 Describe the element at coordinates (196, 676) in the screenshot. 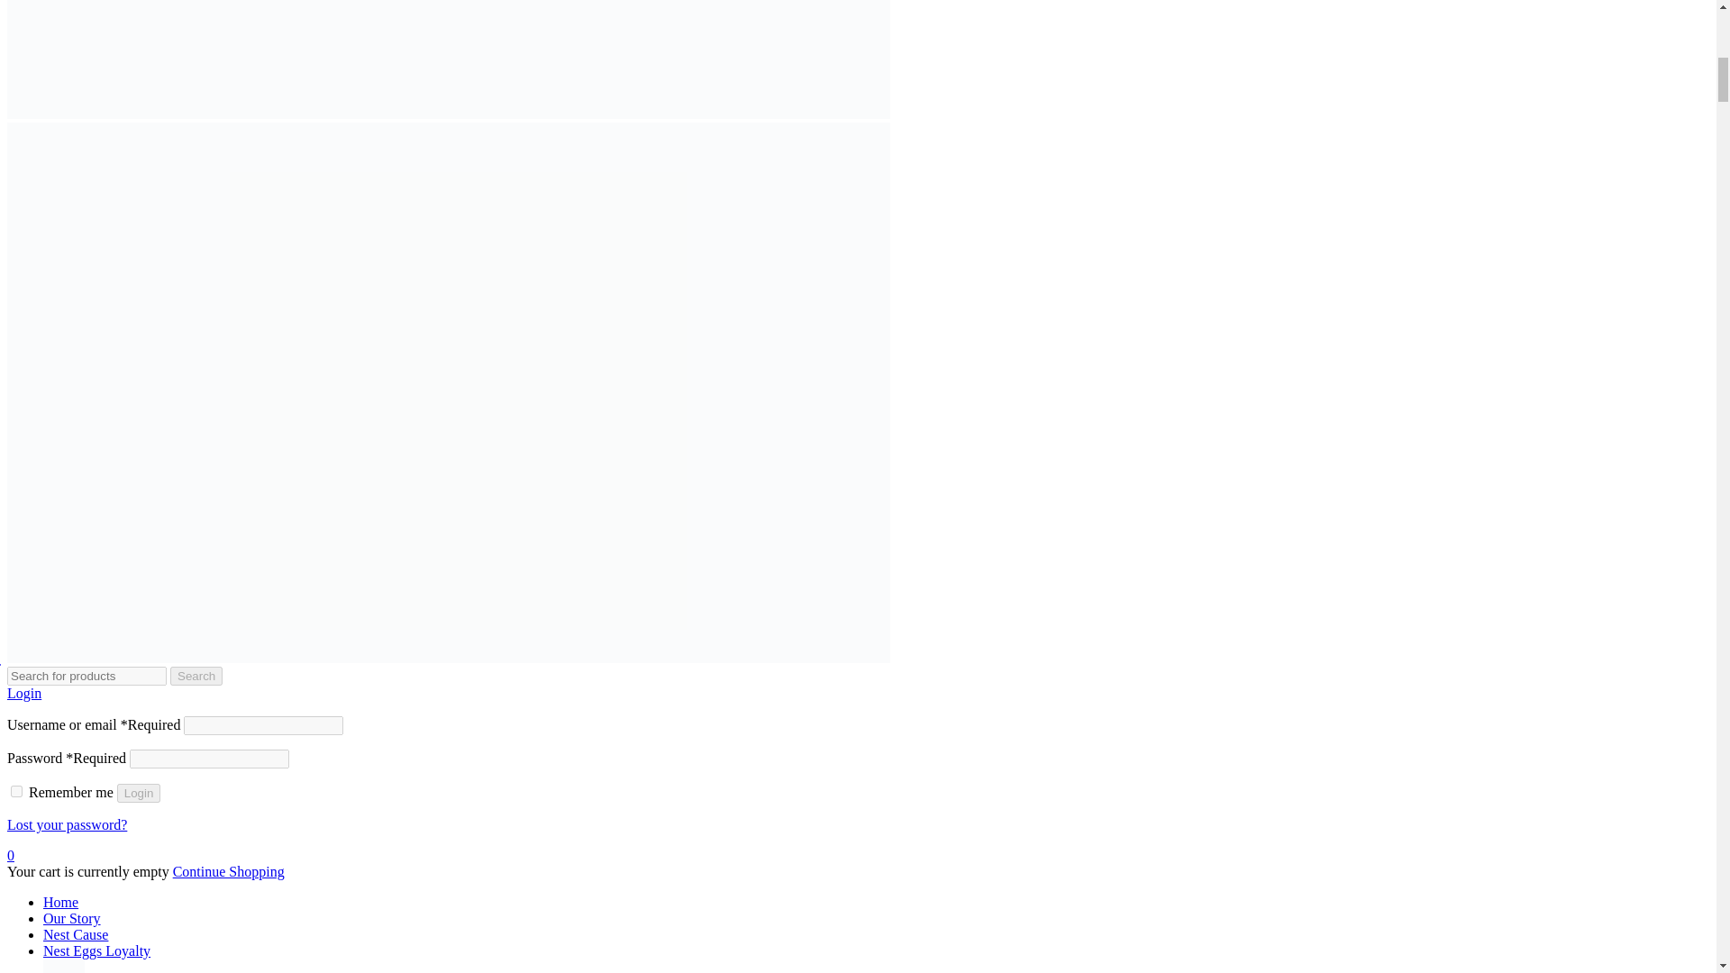

I see `Search` at that location.